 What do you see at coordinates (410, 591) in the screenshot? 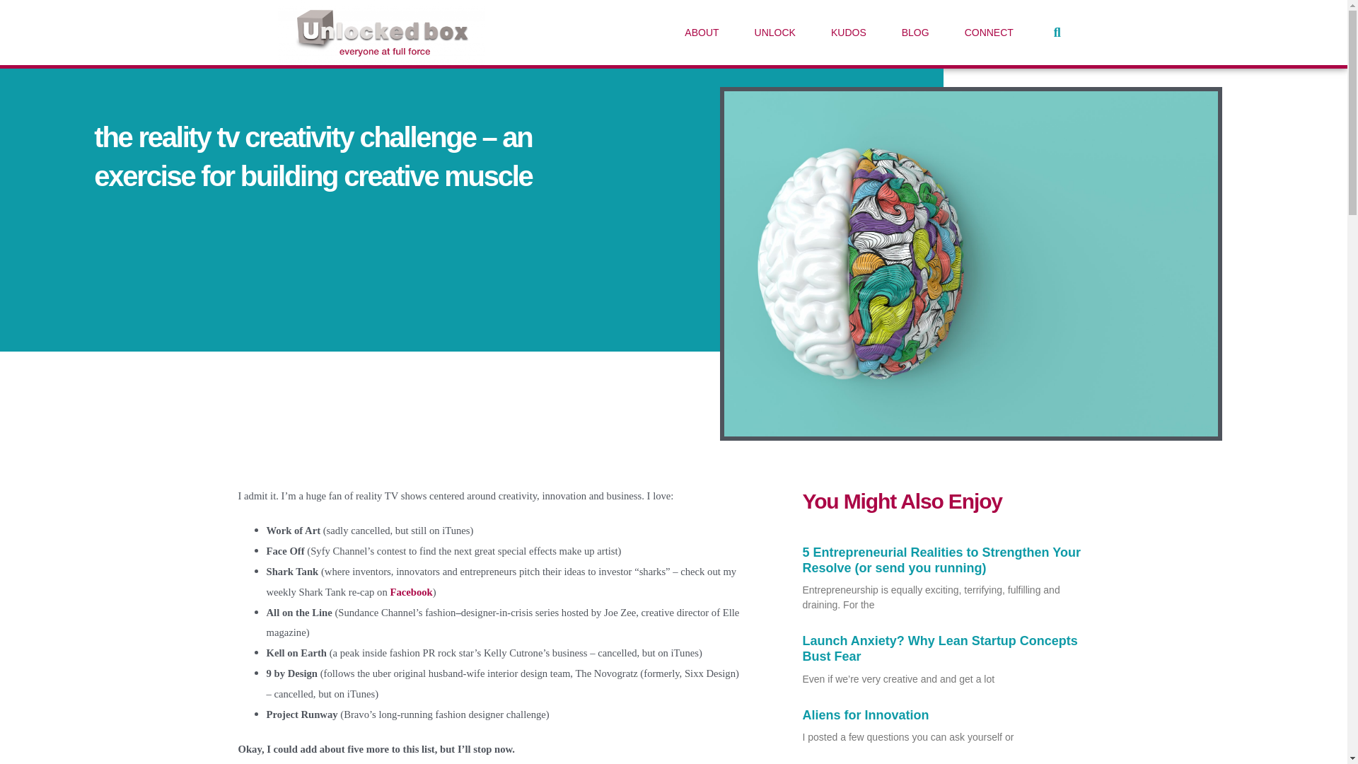
I see `Facebook` at bounding box center [410, 591].